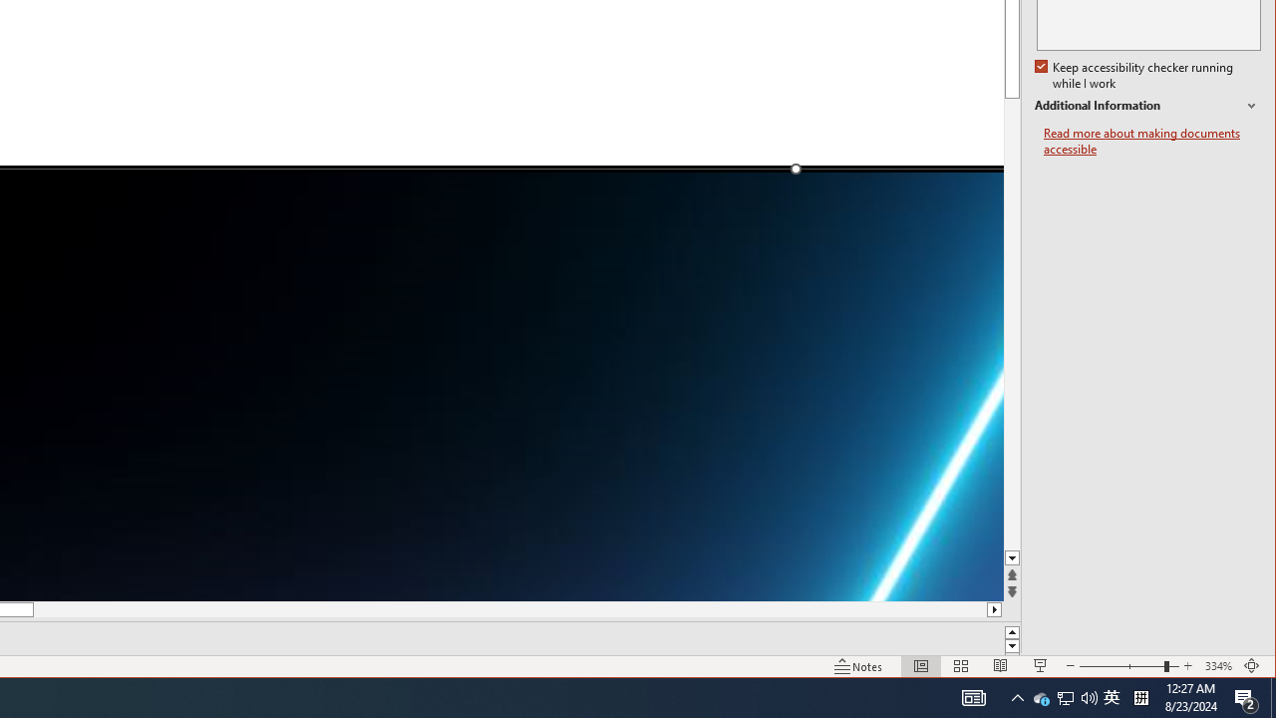 The image size is (1276, 718). What do you see at coordinates (1252, 666) in the screenshot?
I see `Zoom to Fit ` at bounding box center [1252, 666].